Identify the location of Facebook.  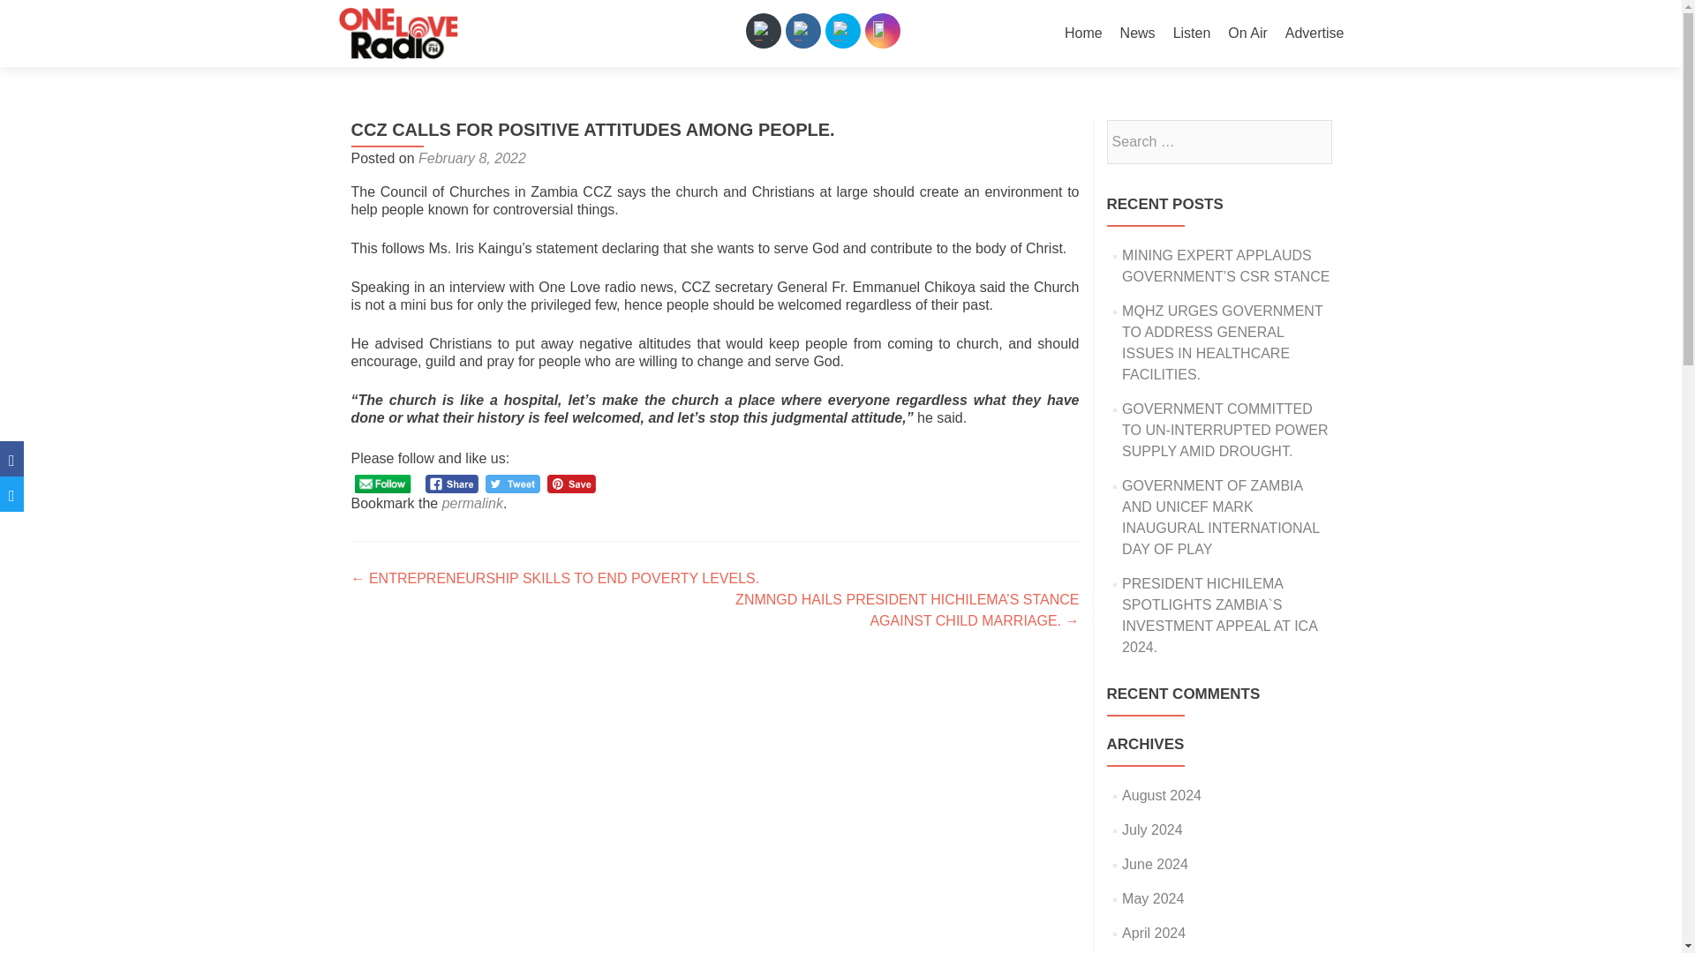
(803, 30).